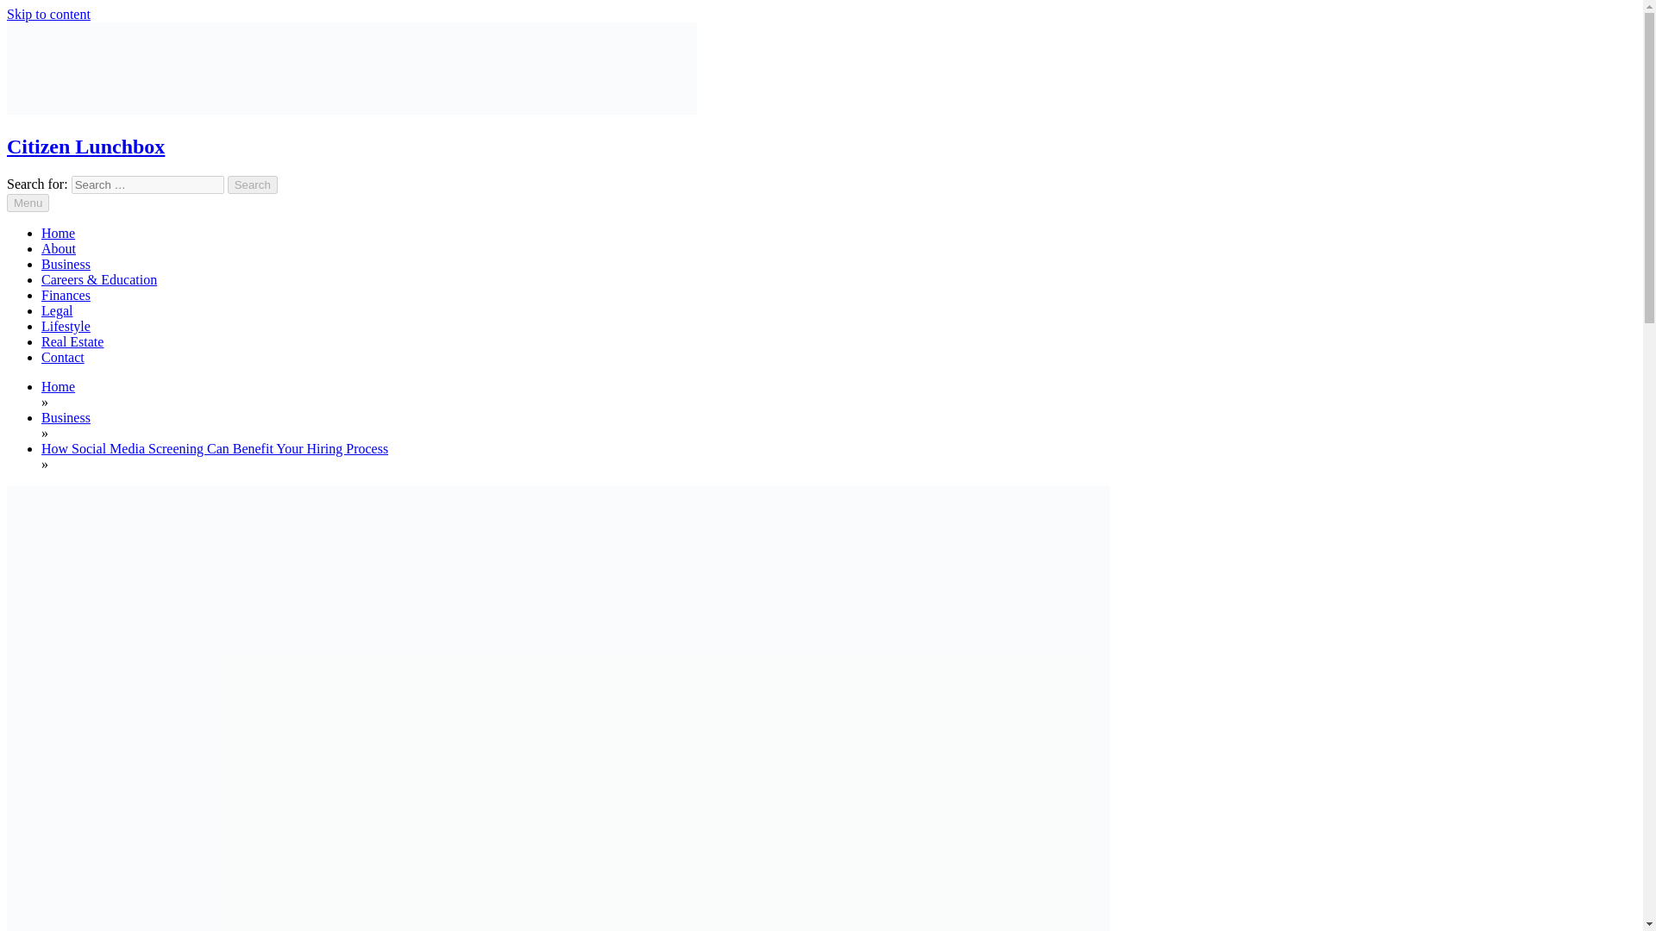 Image resolution: width=1656 pixels, height=931 pixels. Describe the element at coordinates (72, 341) in the screenshot. I see `Real Estate` at that location.